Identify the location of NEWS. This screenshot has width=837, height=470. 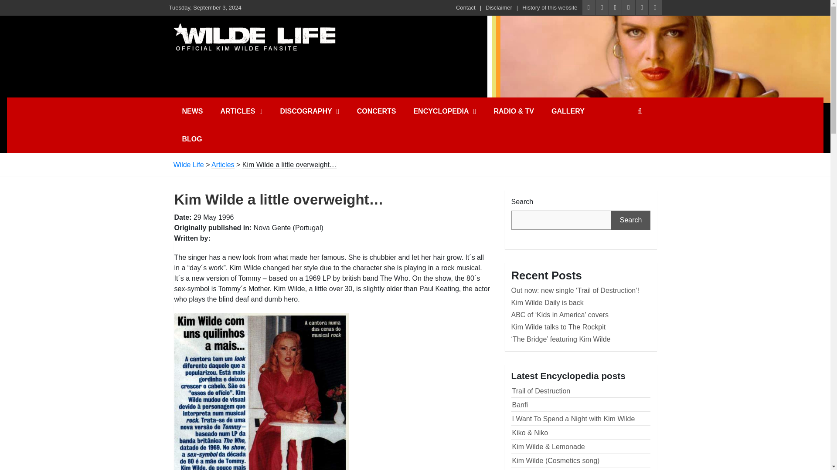
(192, 111).